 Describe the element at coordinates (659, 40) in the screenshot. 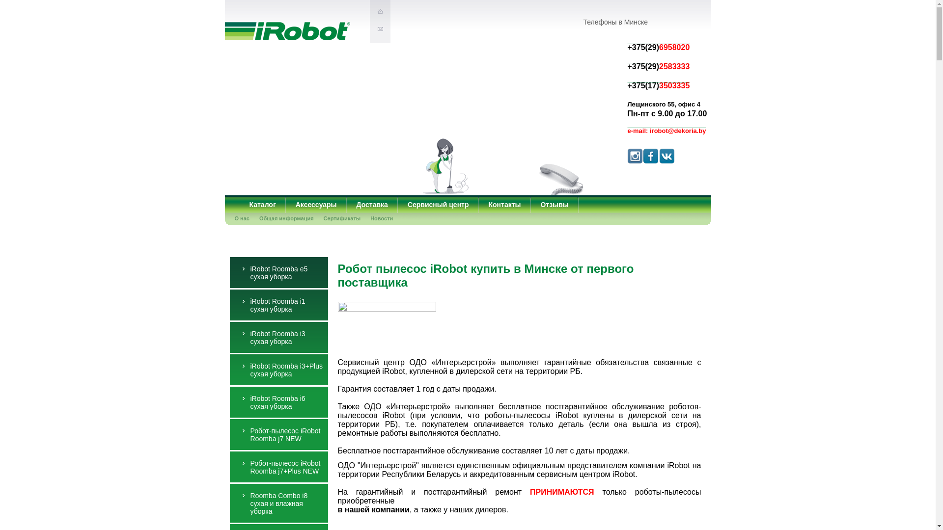

I see `+375(29)6958020` at that location.